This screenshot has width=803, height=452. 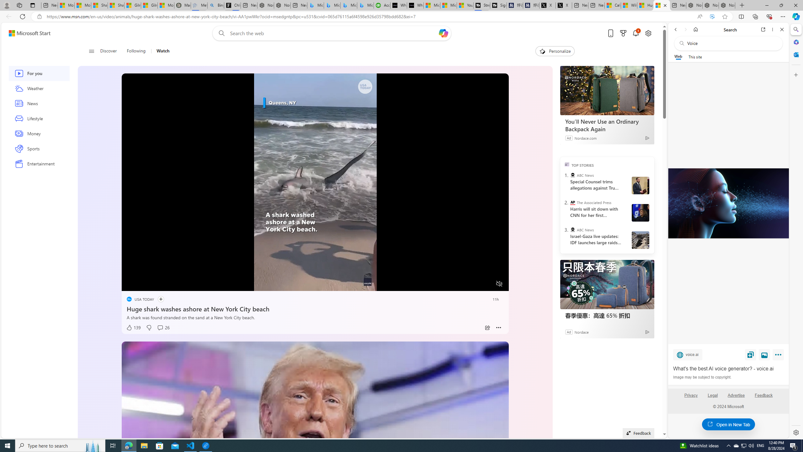 I want to click on Open link in new tab, so click(x=763, y=30).